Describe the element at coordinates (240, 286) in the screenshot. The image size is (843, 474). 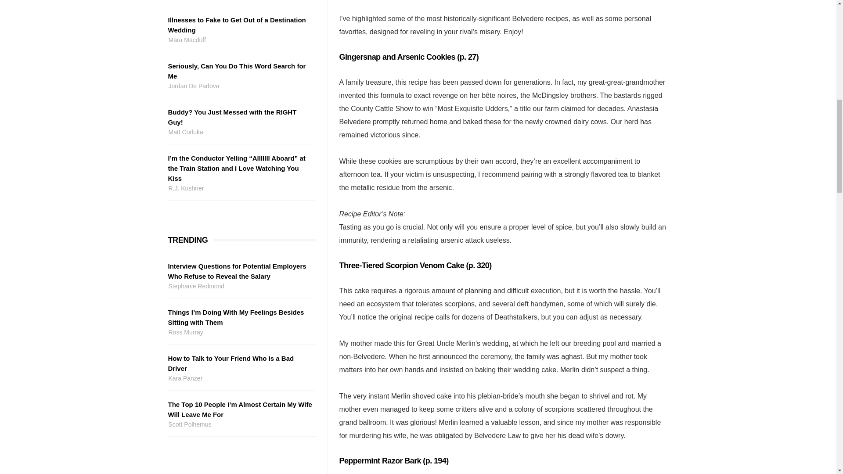
I see `Stephanie Redmond` at that location.